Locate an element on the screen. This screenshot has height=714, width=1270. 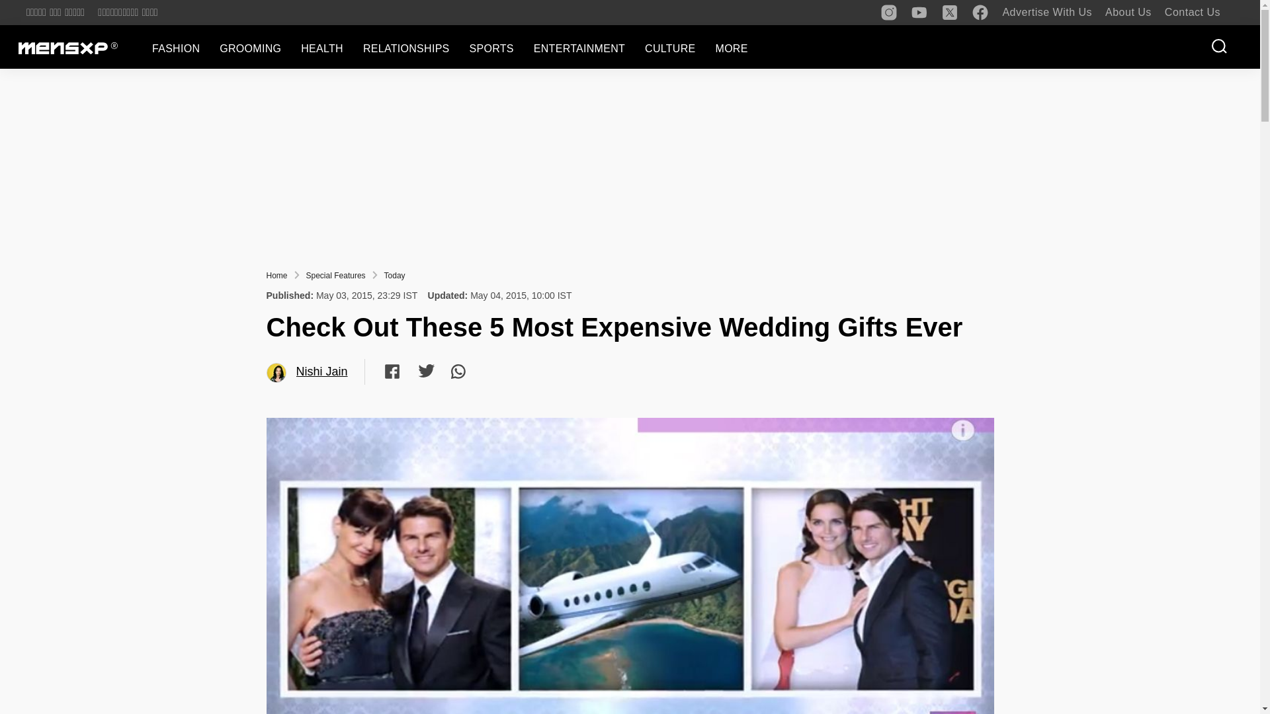
Contact Us  is located at coordinates (1192, 12).